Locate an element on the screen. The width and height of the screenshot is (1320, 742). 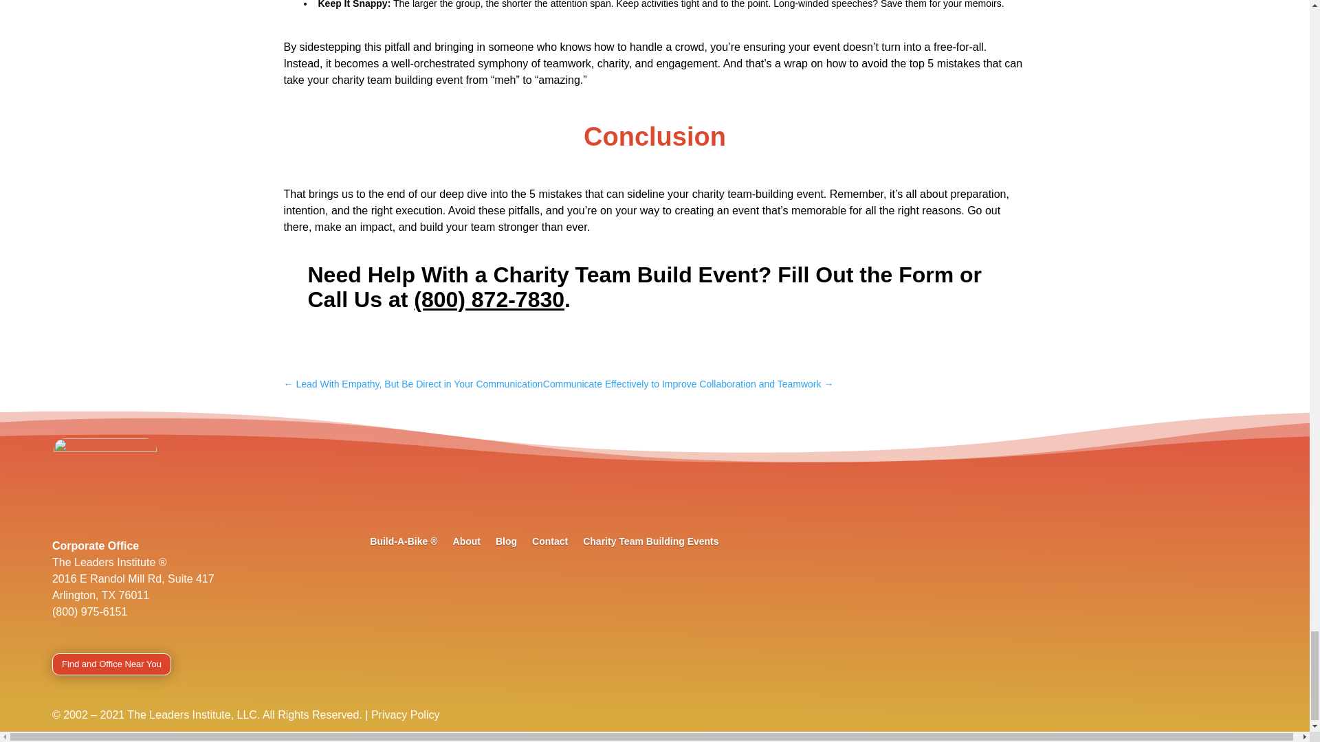
Privacy Policy is located at coordinates (405, 715).